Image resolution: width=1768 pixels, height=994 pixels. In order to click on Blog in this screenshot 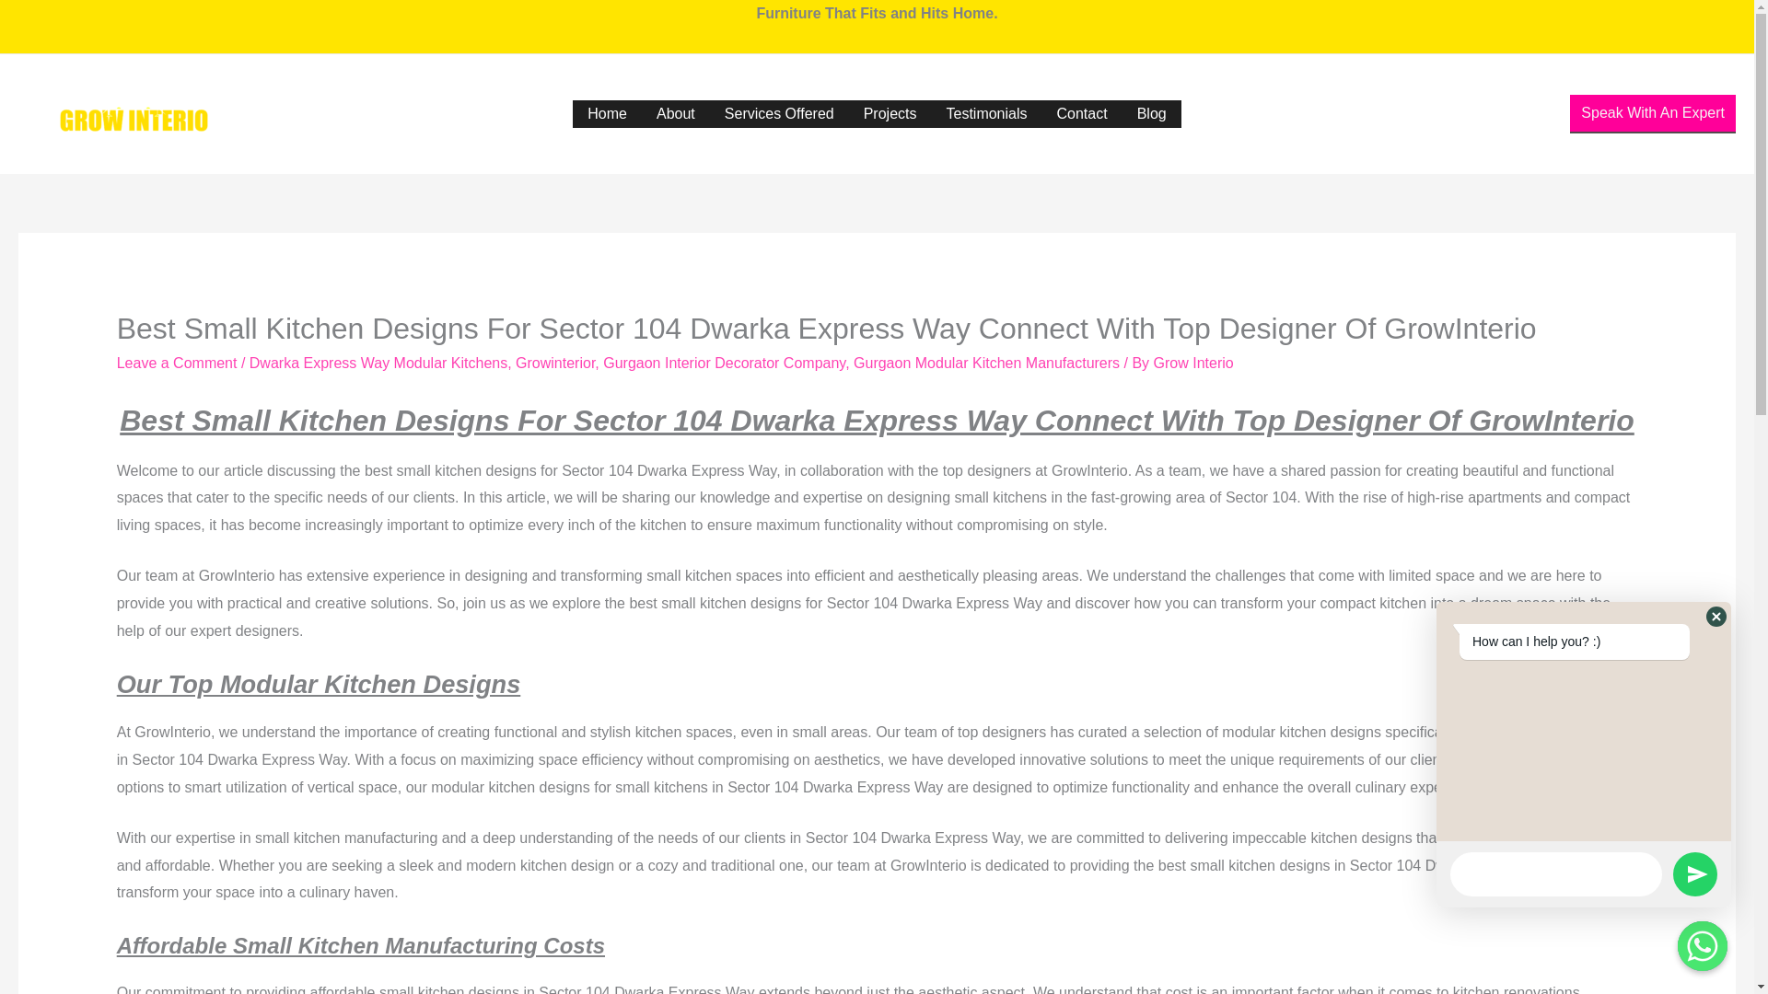, I will do `click(1151, 114)`.